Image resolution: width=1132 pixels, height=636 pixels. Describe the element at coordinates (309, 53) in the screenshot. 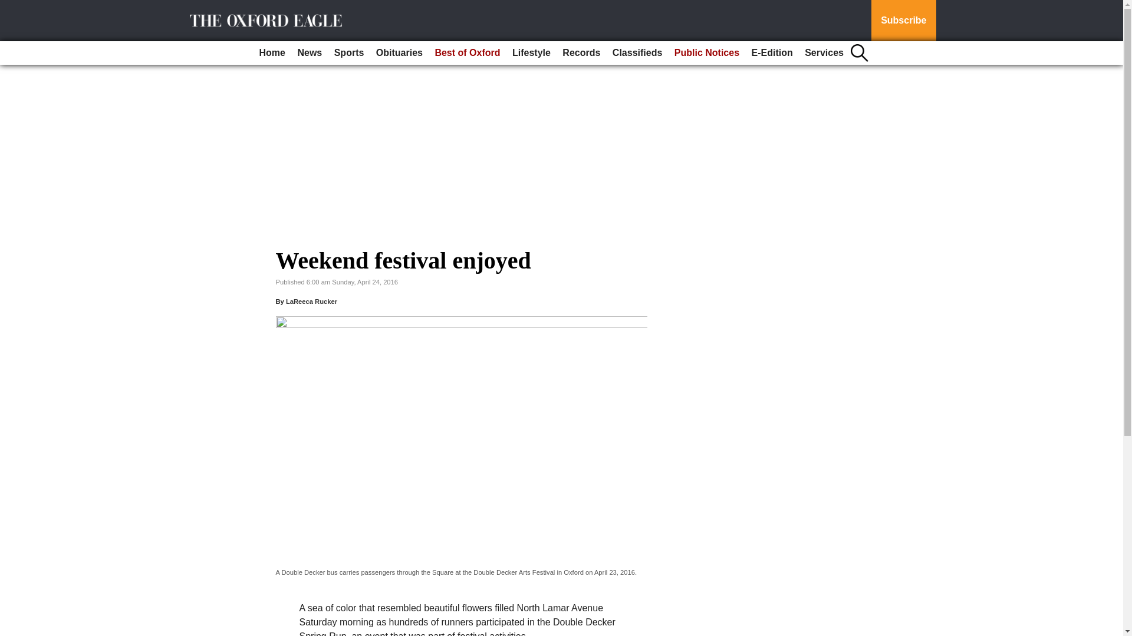

I see `News` at that location.